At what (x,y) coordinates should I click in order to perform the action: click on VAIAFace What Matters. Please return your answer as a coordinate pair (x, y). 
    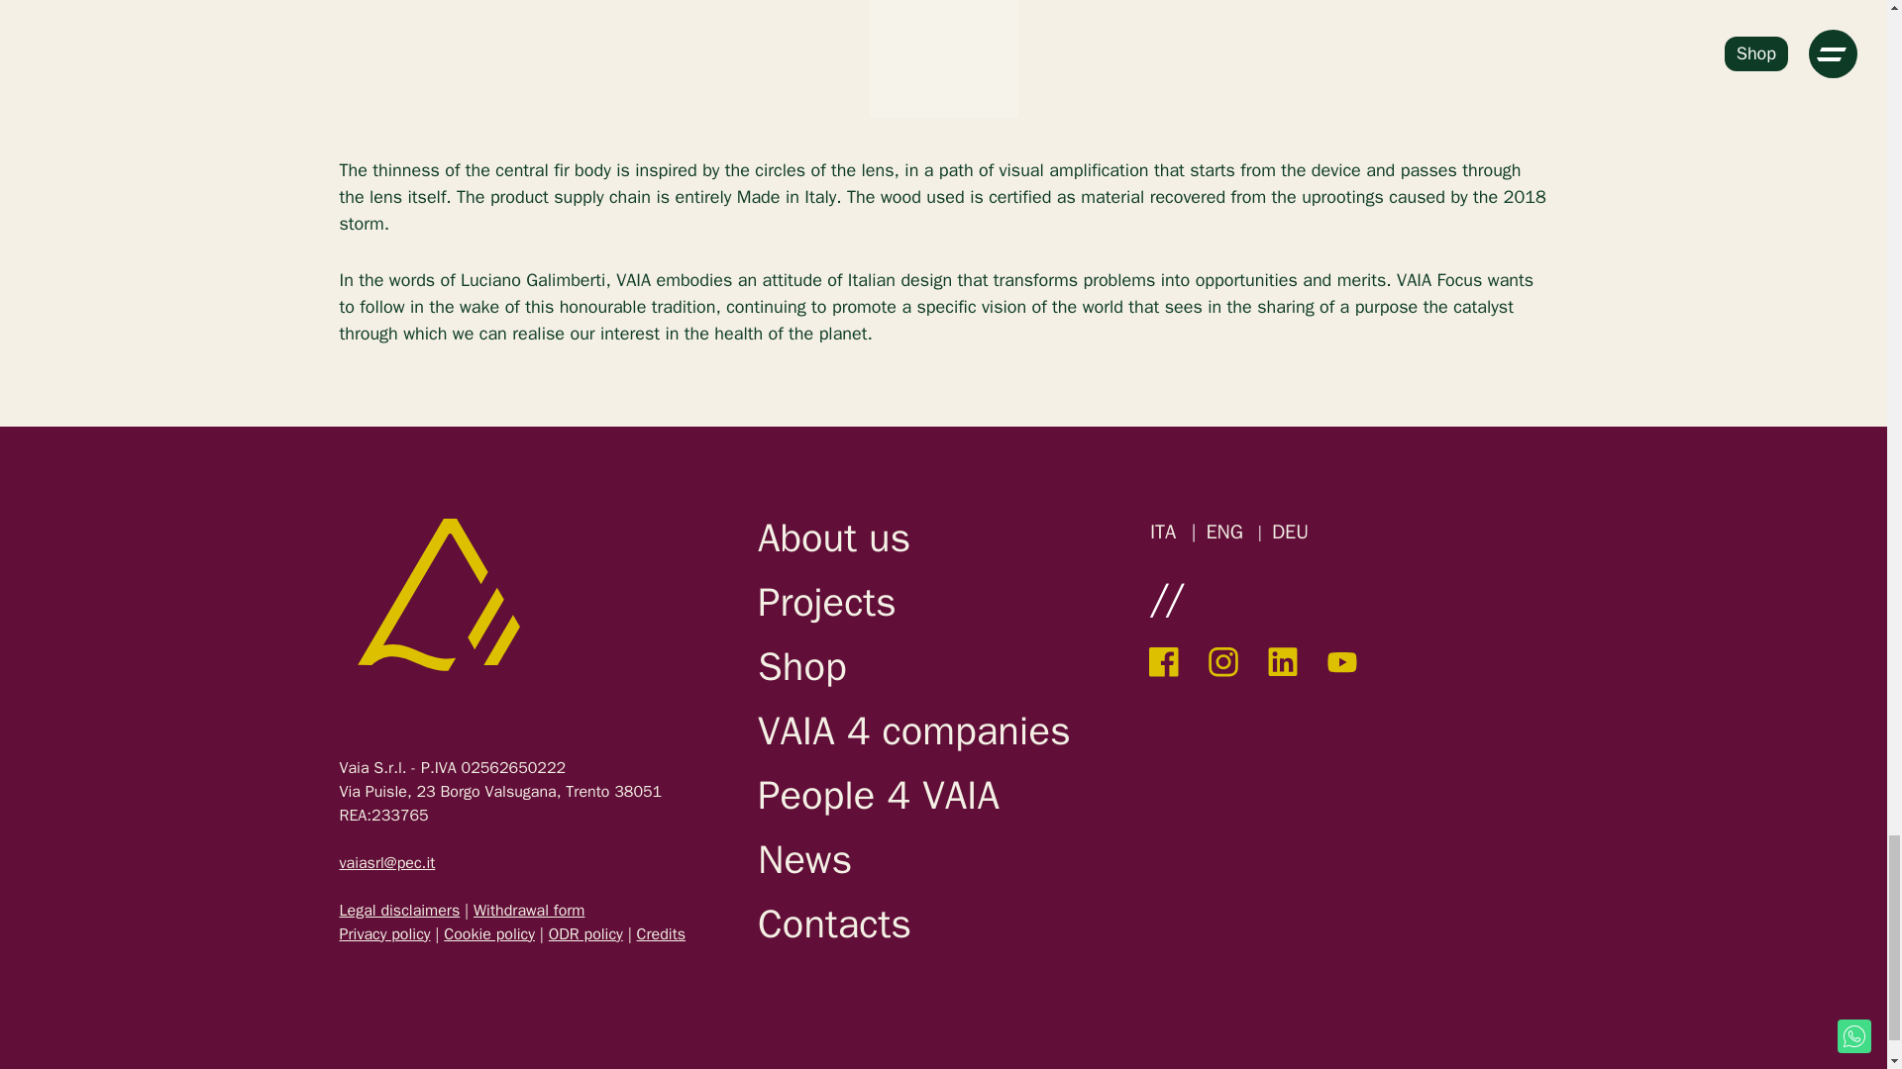
    Looking at the image, I should click on (437, 594).